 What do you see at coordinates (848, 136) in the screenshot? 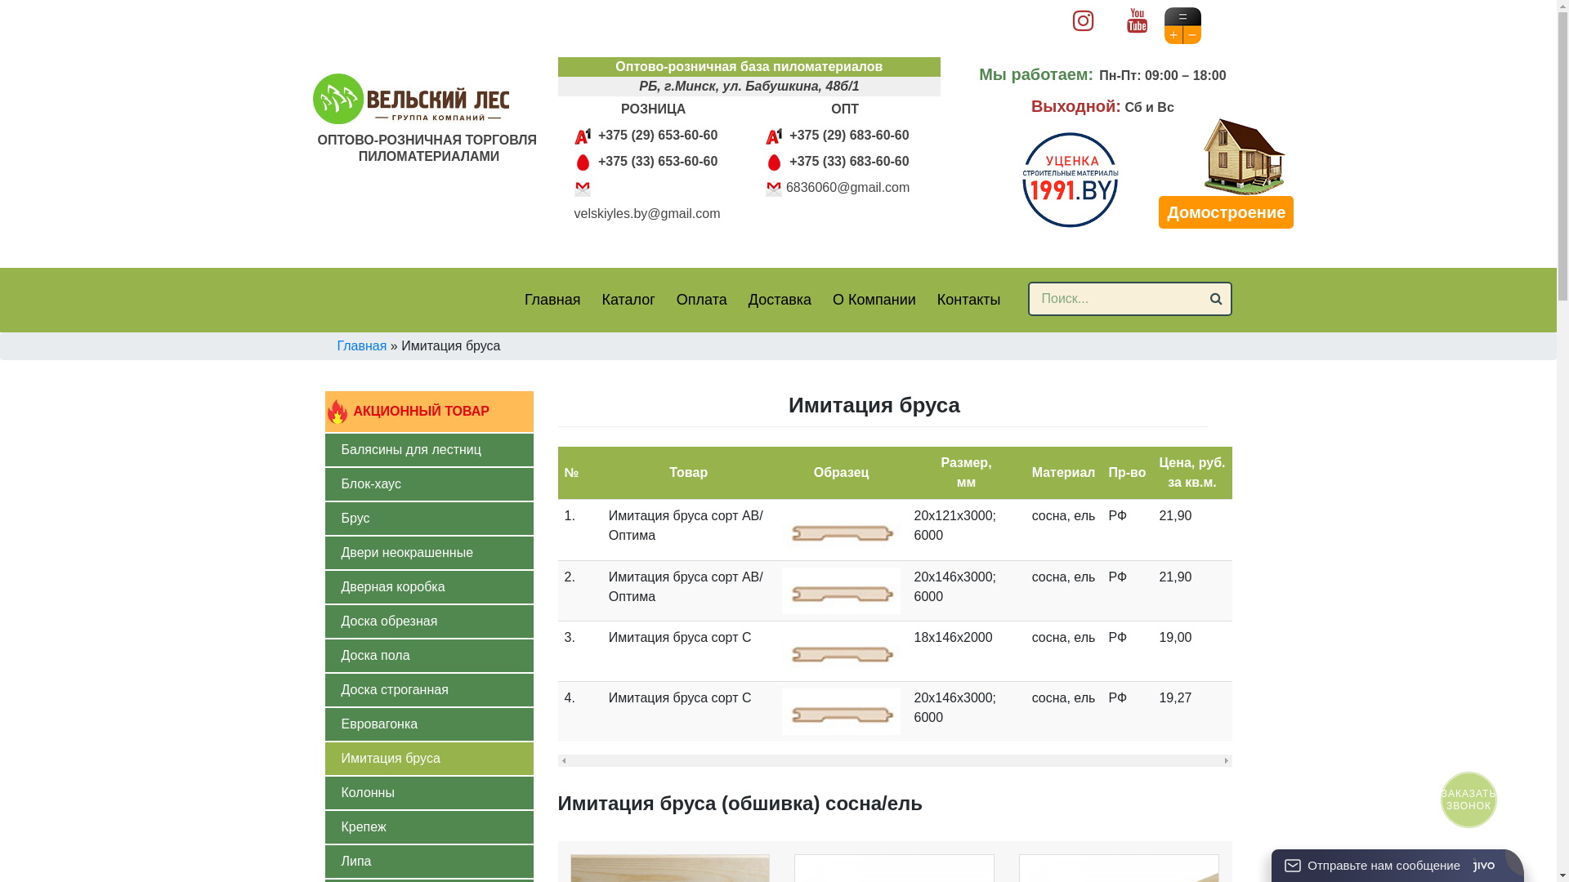
I see `+375 (29) 683-60-60` at bounding box center [848, 136].